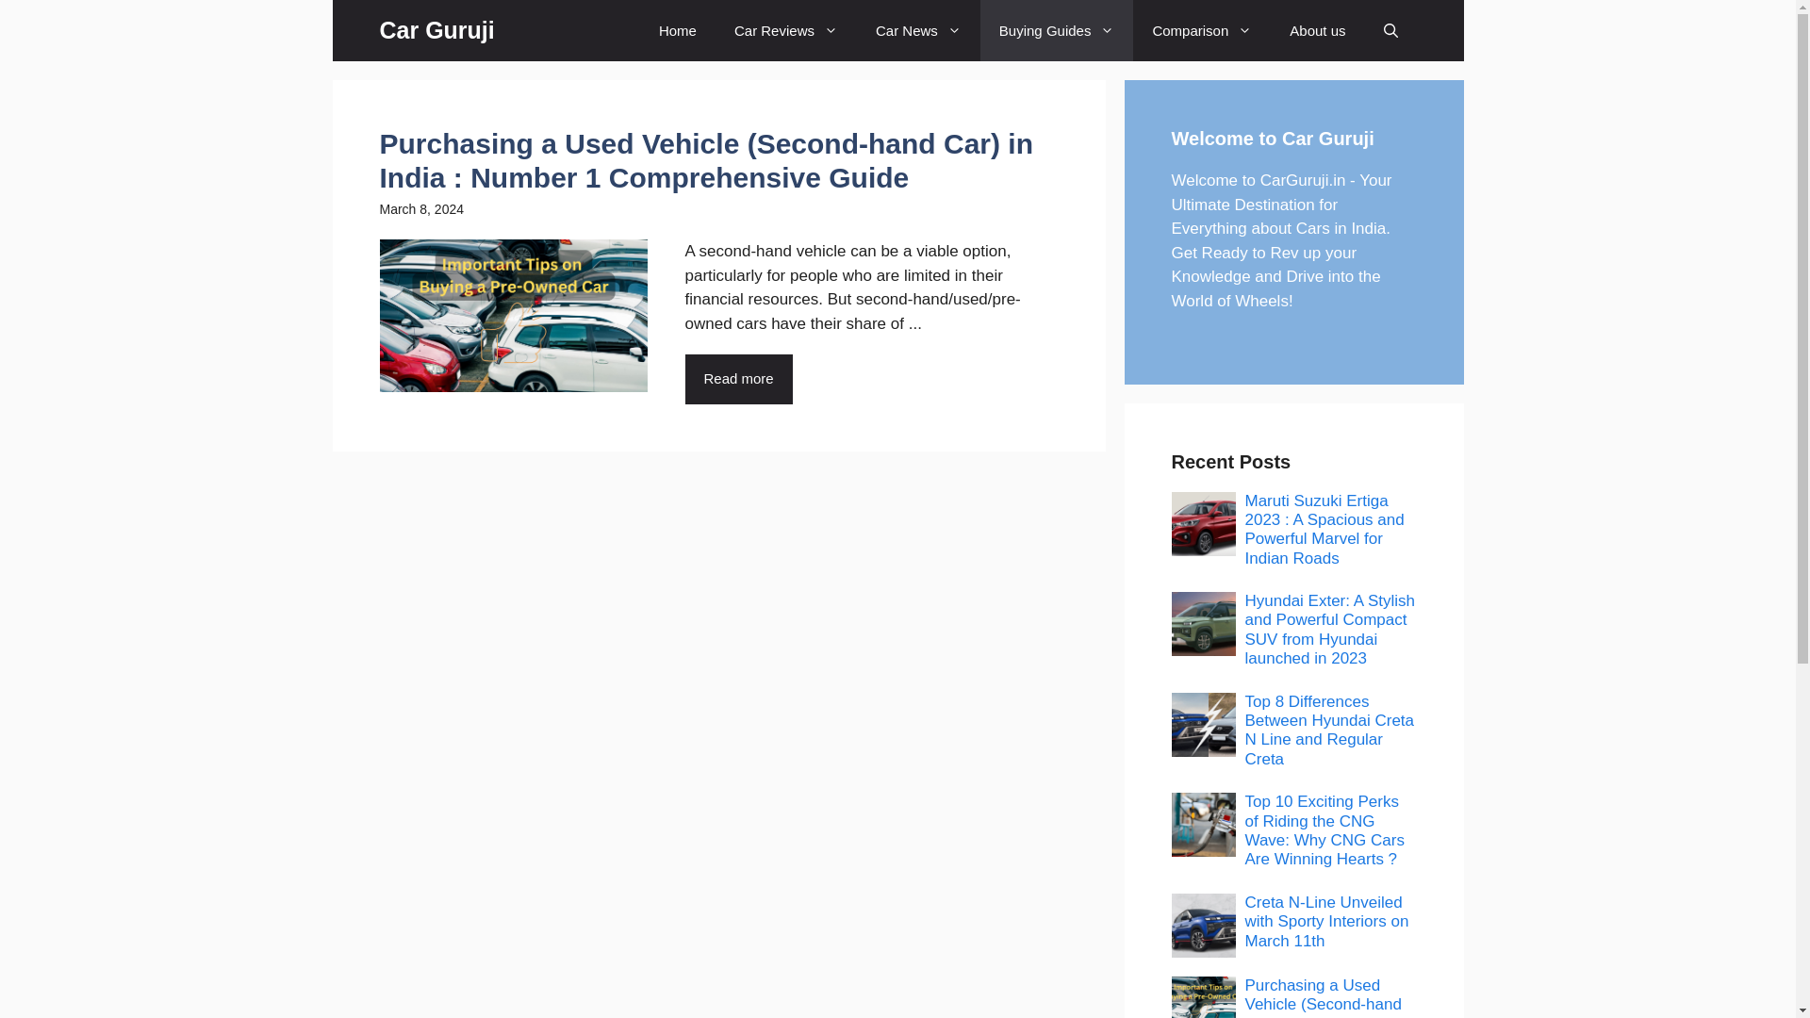  Describe the element at coordinates (436, 30) in the screenshot. I see `Car Guruji` at that location.